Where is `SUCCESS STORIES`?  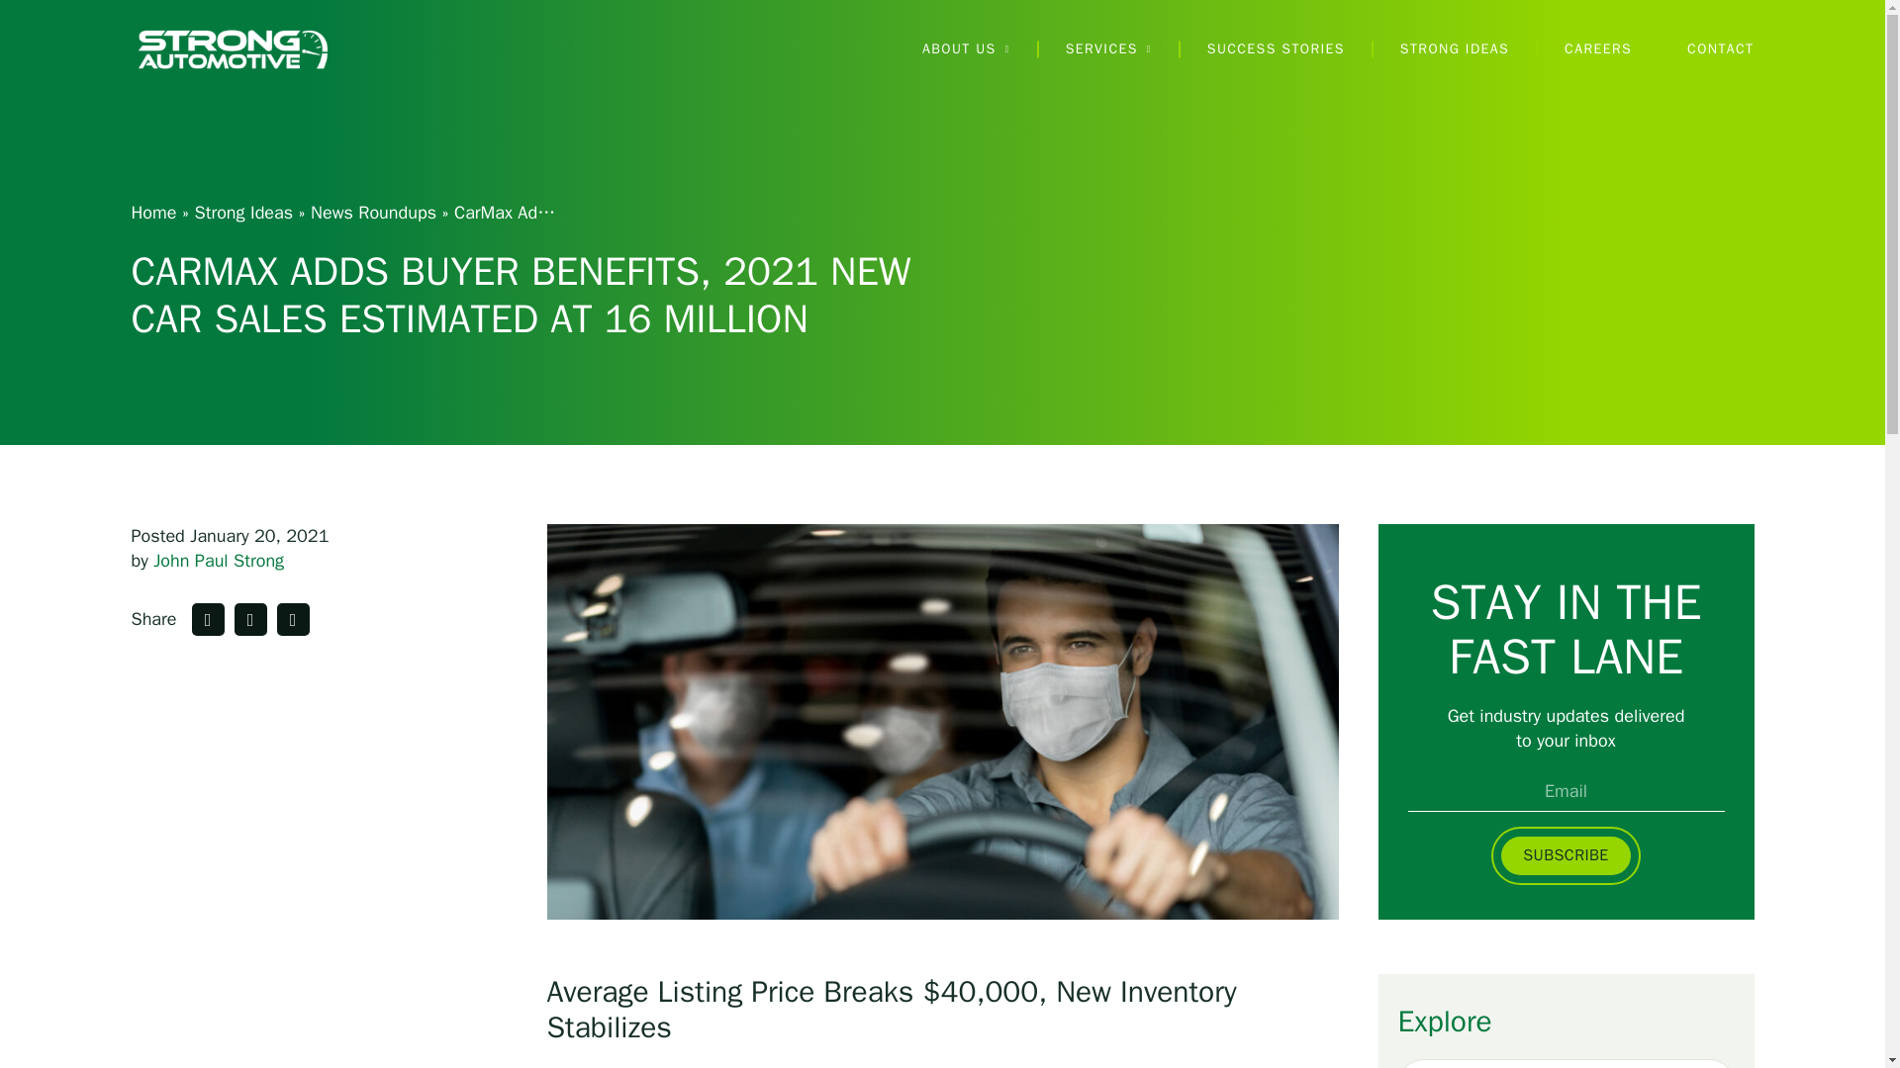 SUCCESS STORIES is located at coordinates (1276, 49).